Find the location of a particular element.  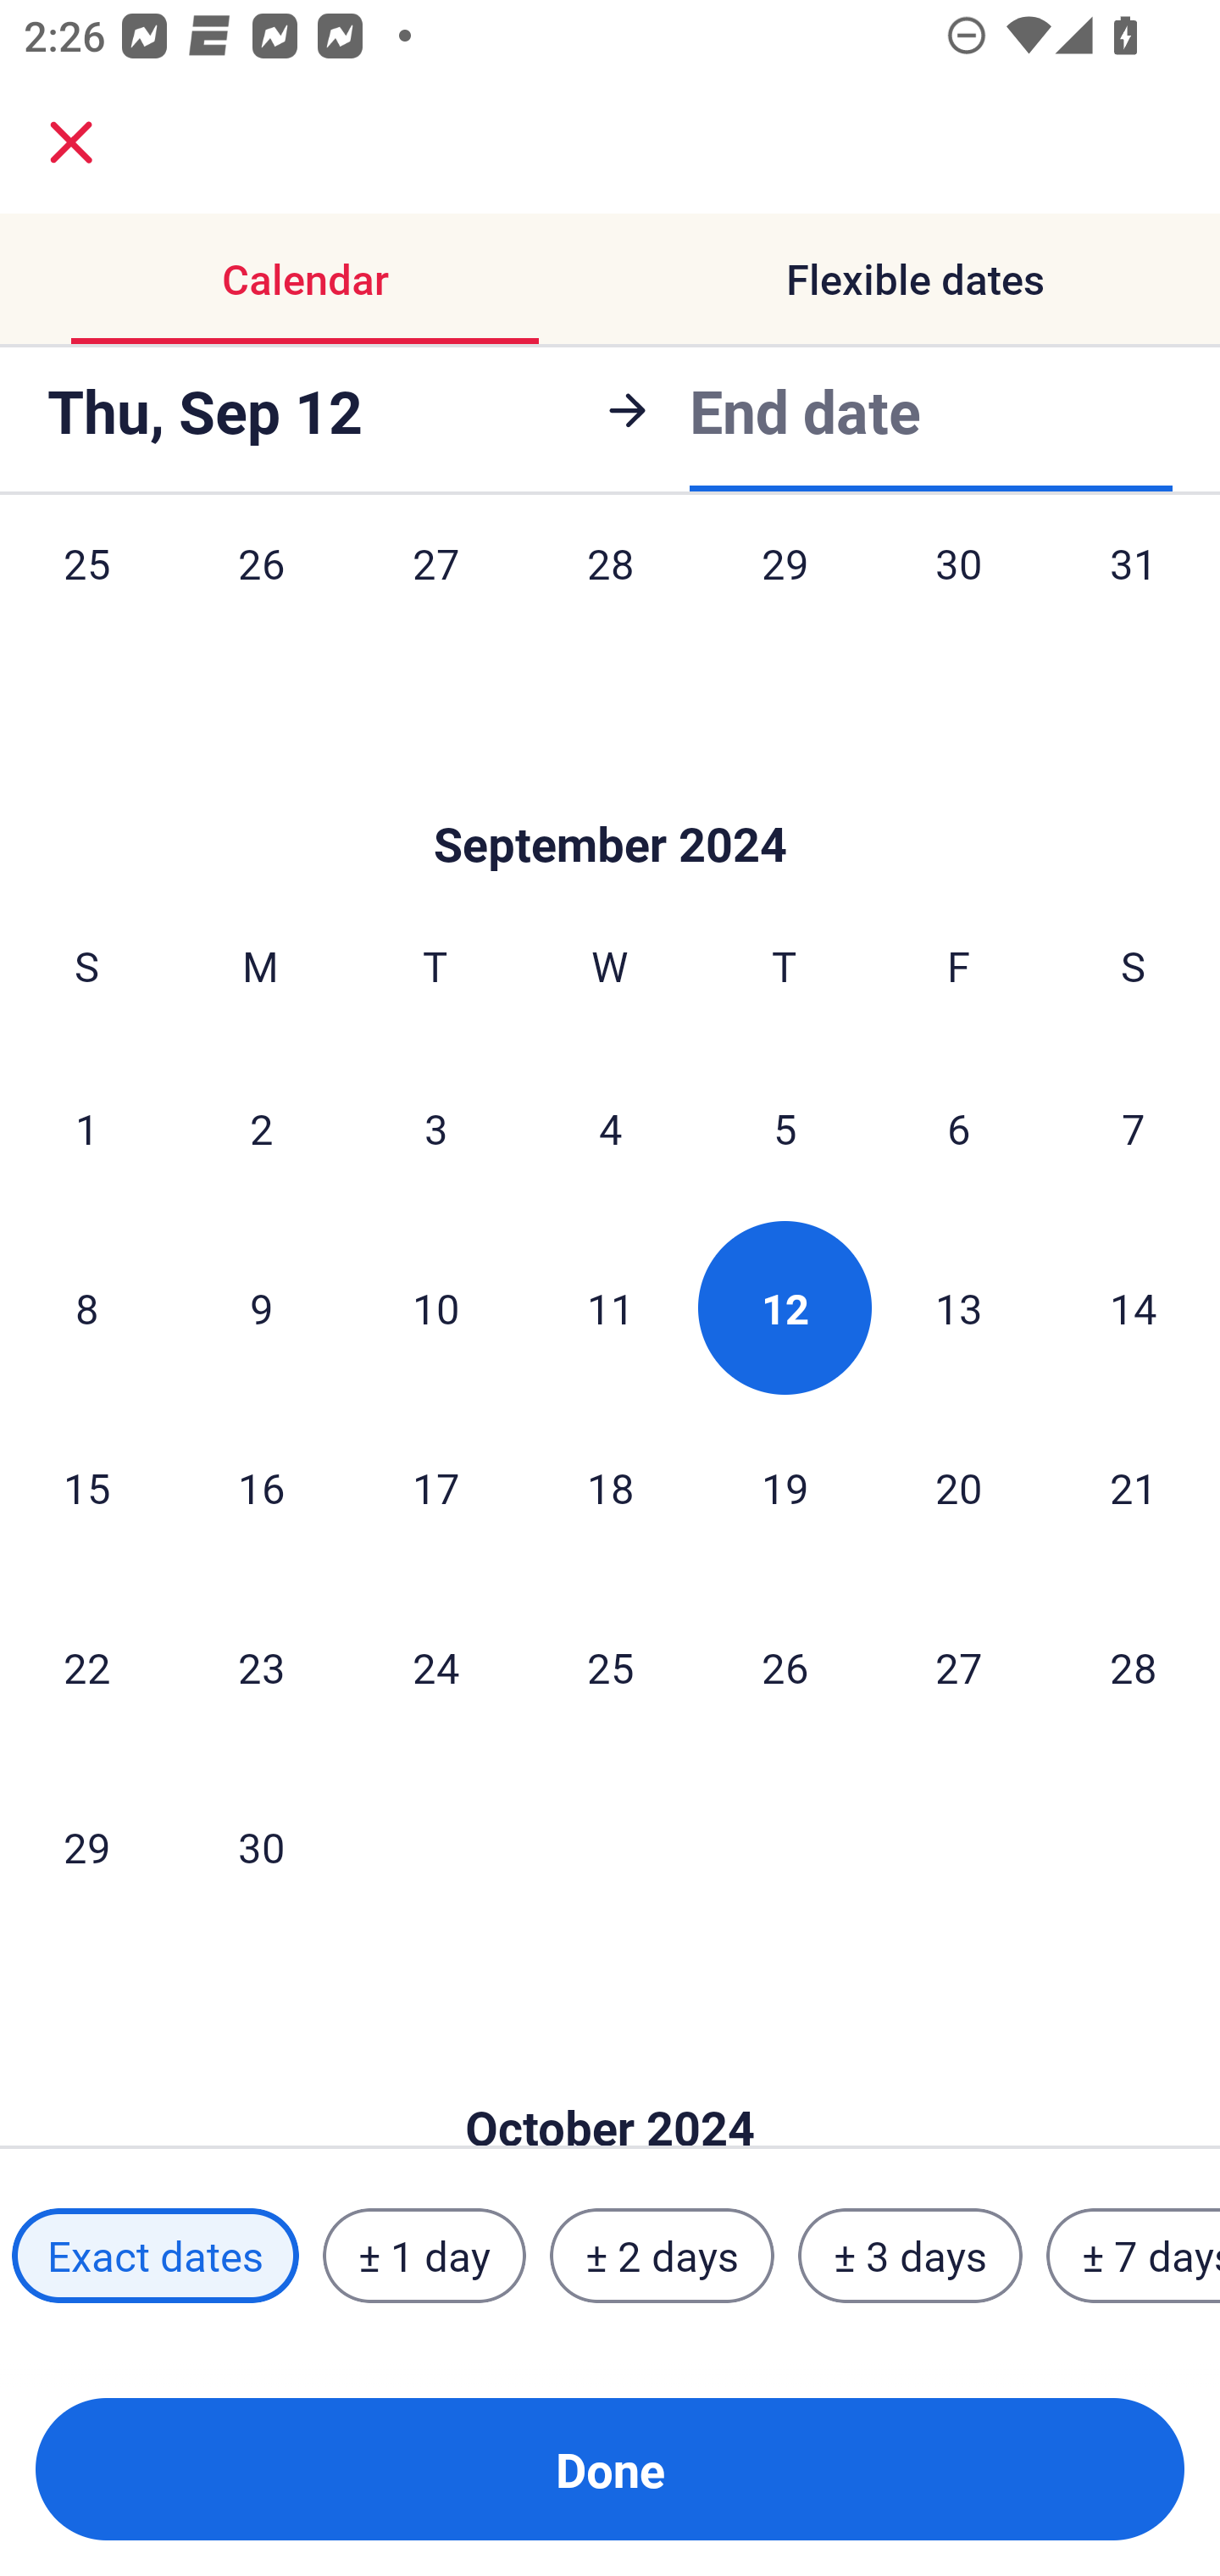

25 Sunday, August 25, 2024 is located at coordinates (86, 597).